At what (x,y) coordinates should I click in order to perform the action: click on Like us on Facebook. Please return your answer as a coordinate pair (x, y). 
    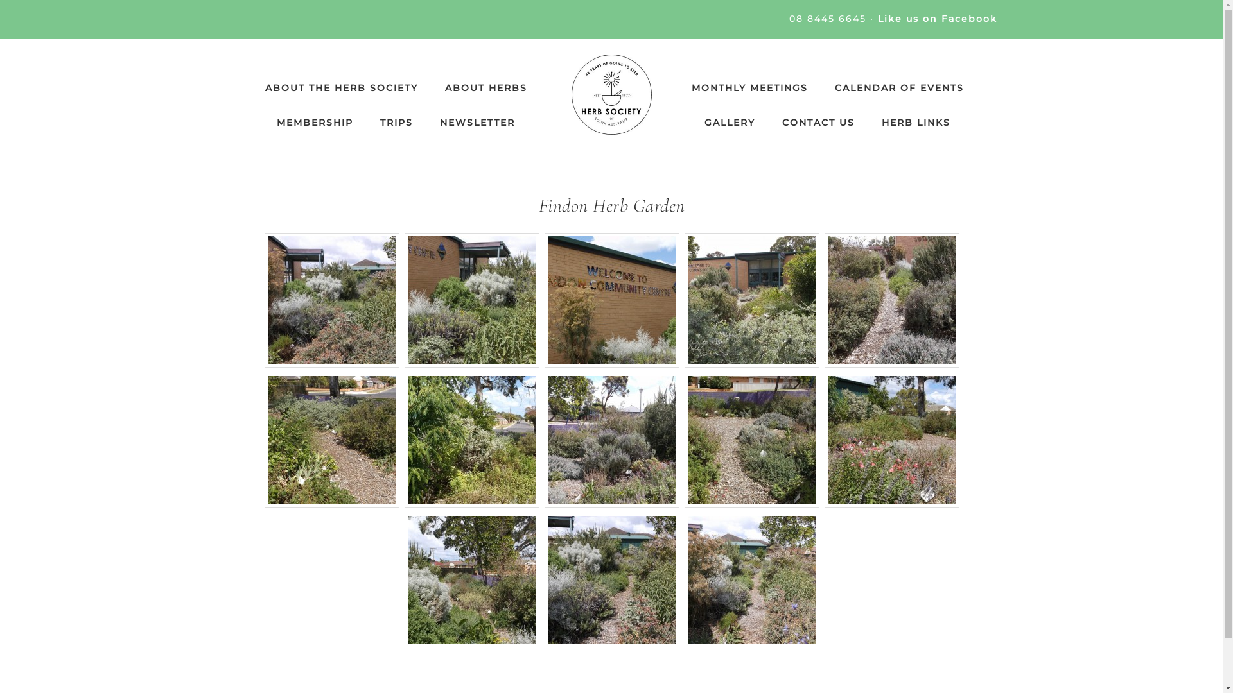
    Looking at the image, I should click on (937, 19).